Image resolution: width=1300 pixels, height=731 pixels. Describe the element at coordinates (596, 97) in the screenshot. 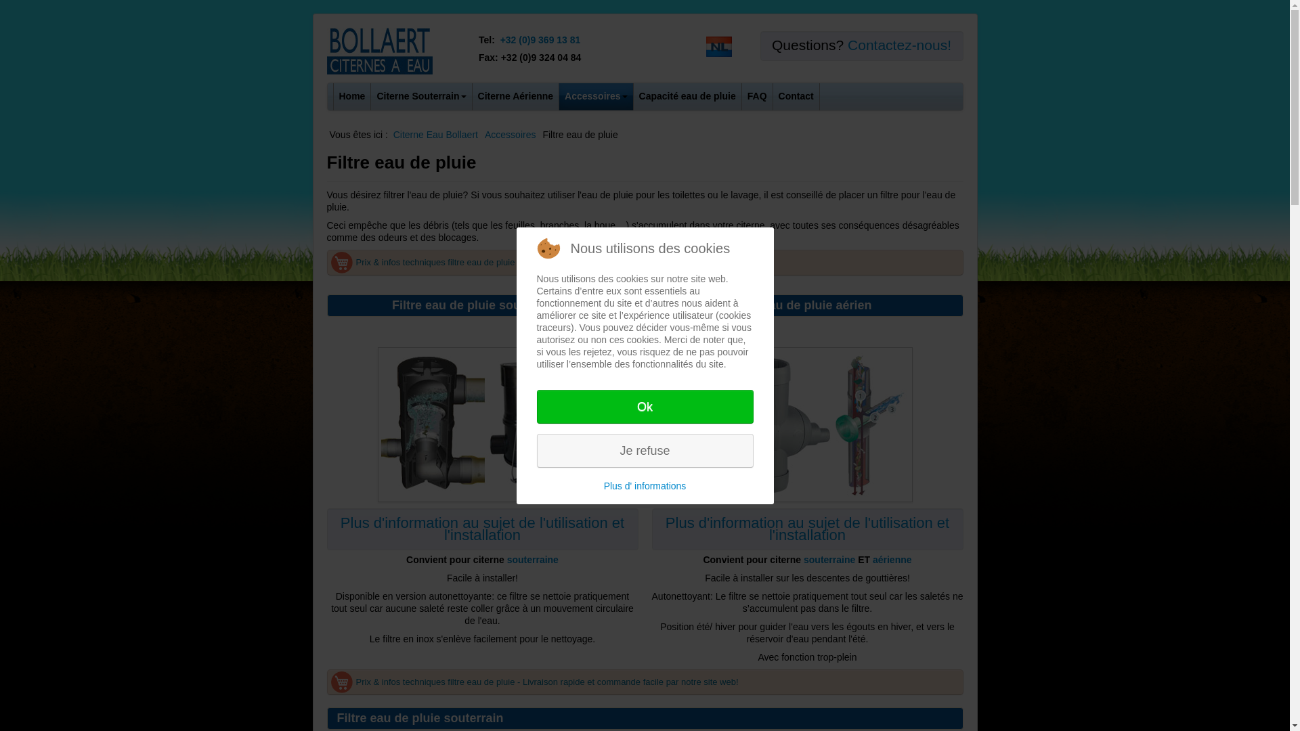

I see `Accessoires` at that location.